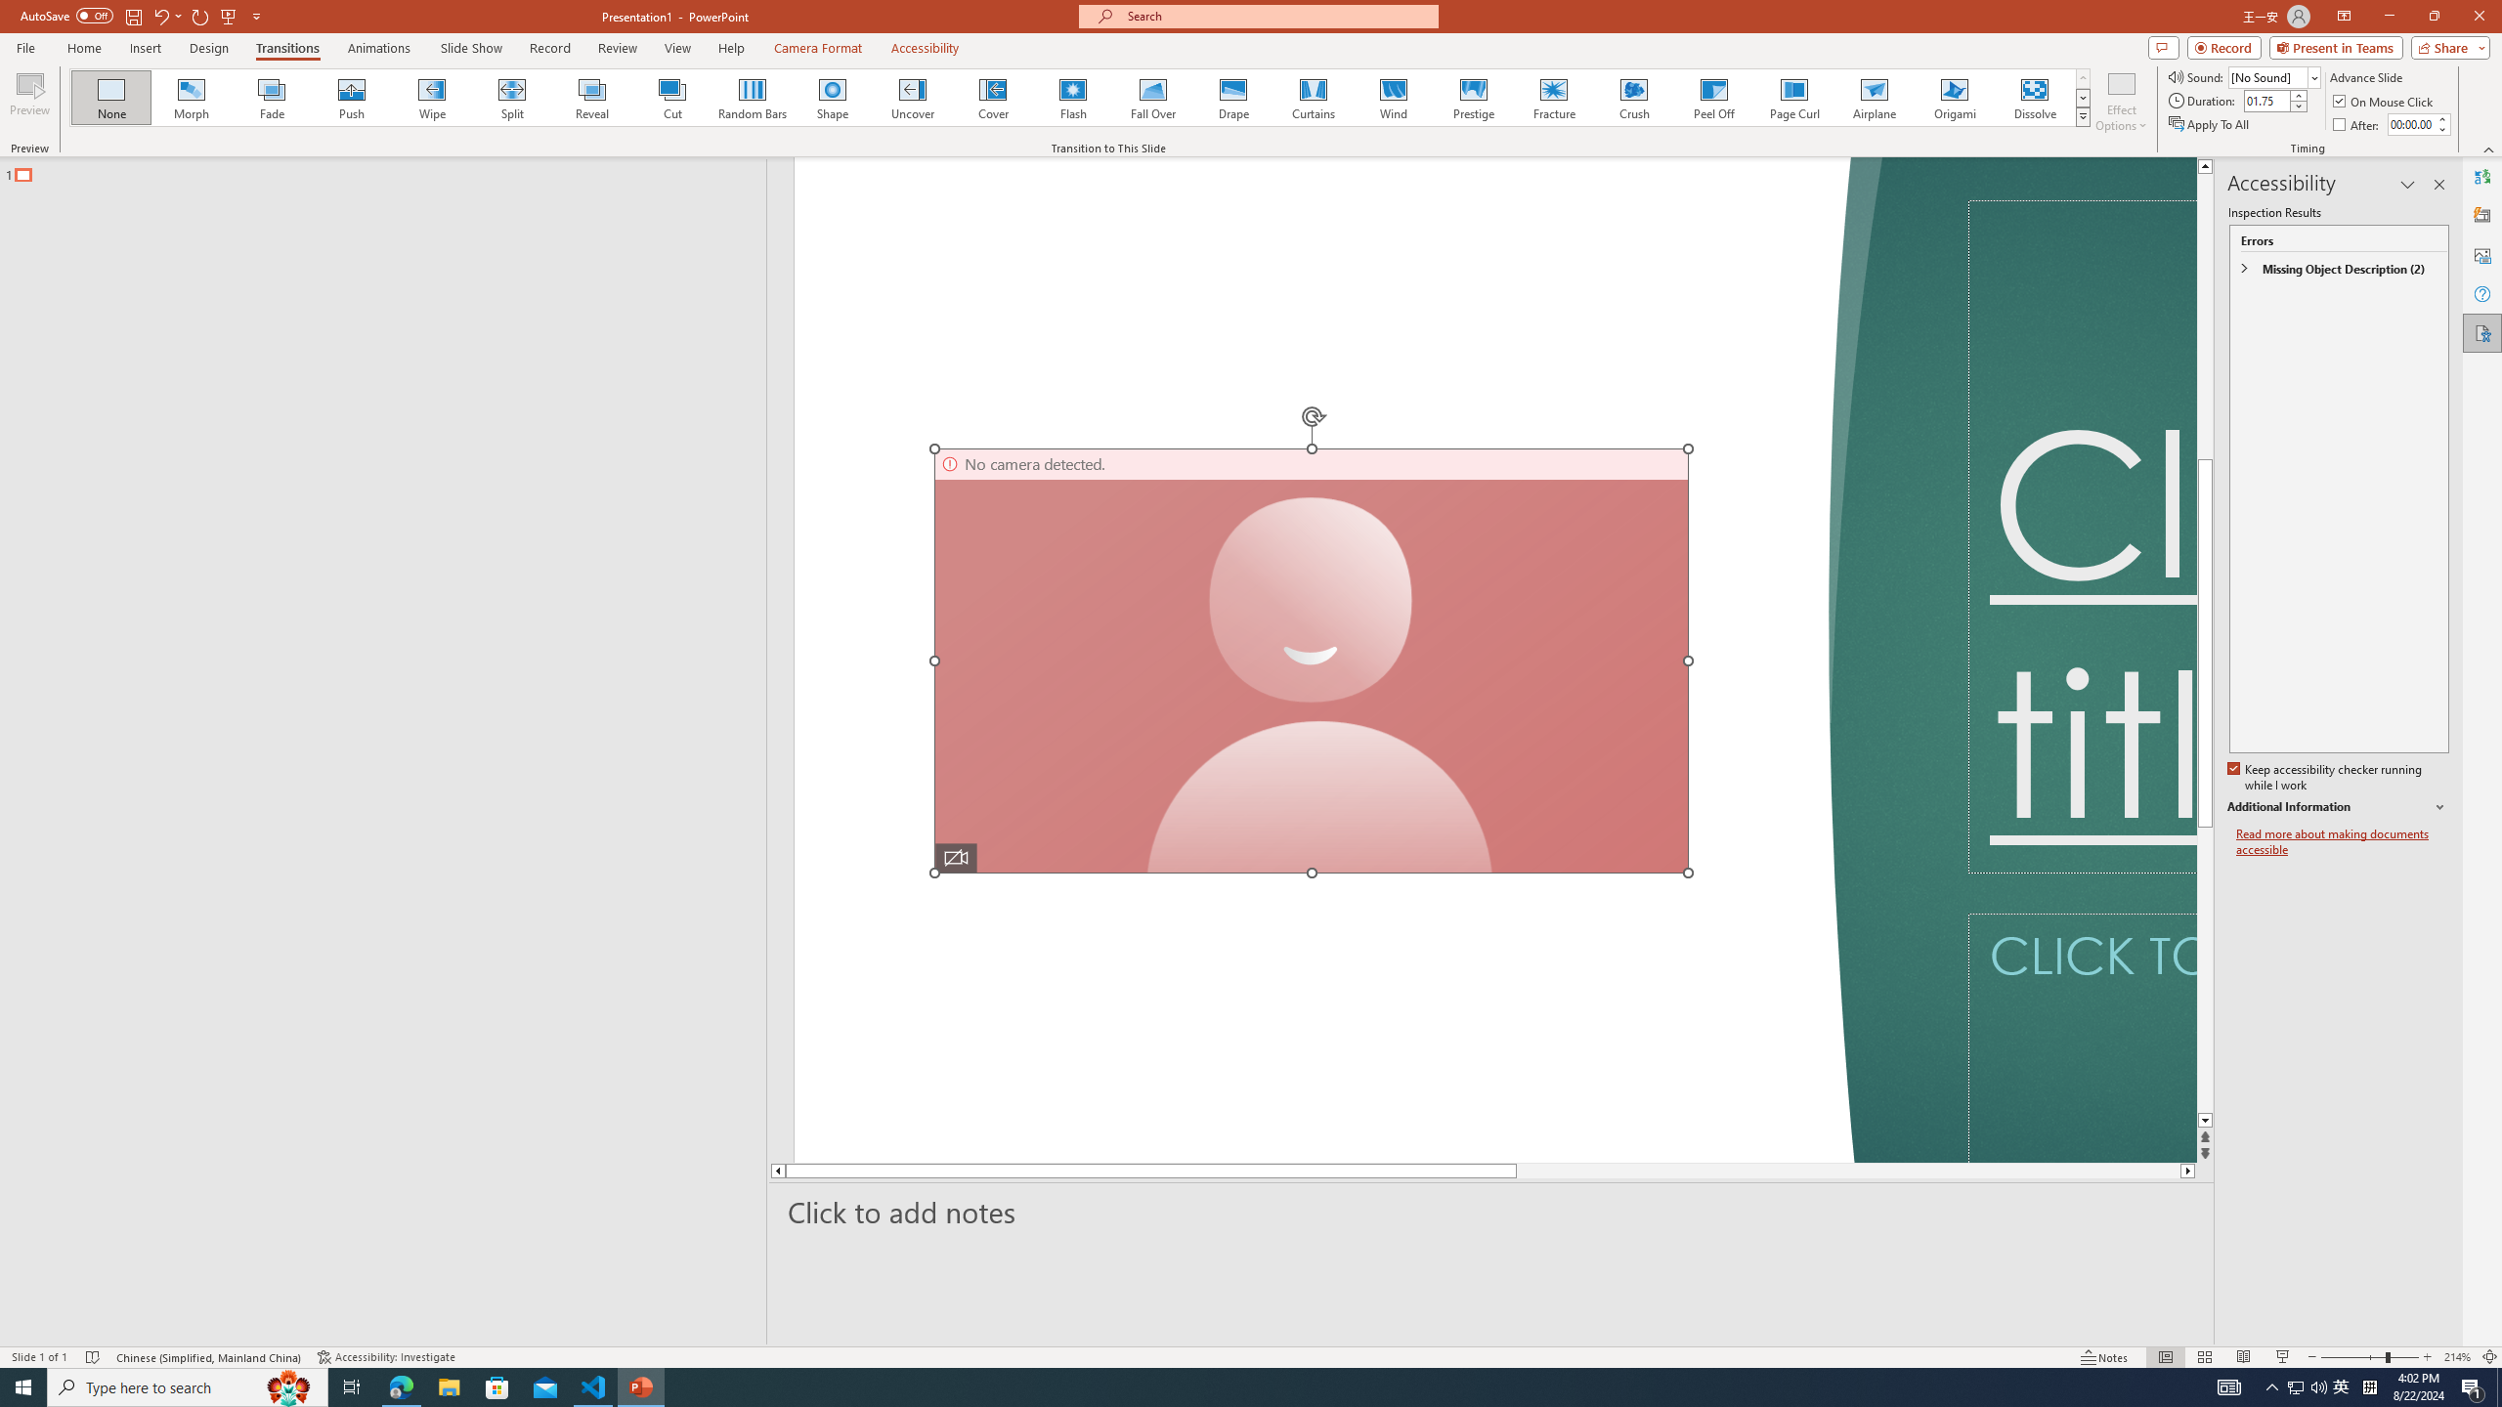  Describe the element at coordinates (2439, 185) in the screenshot. I see `Close pane` at that location.